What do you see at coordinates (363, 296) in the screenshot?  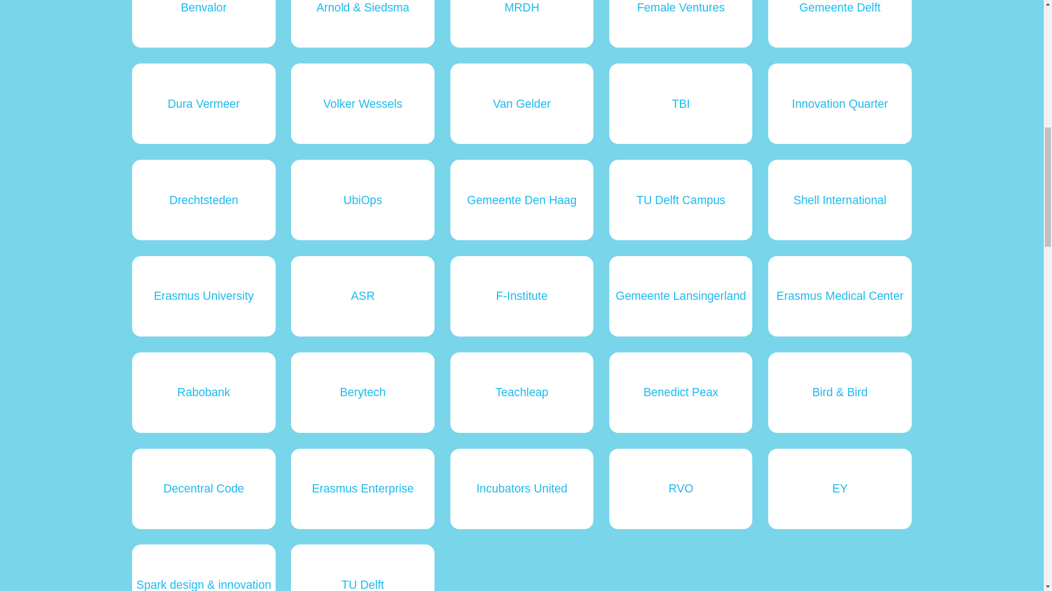 I see `ASR` at bounding box center [363, 296].